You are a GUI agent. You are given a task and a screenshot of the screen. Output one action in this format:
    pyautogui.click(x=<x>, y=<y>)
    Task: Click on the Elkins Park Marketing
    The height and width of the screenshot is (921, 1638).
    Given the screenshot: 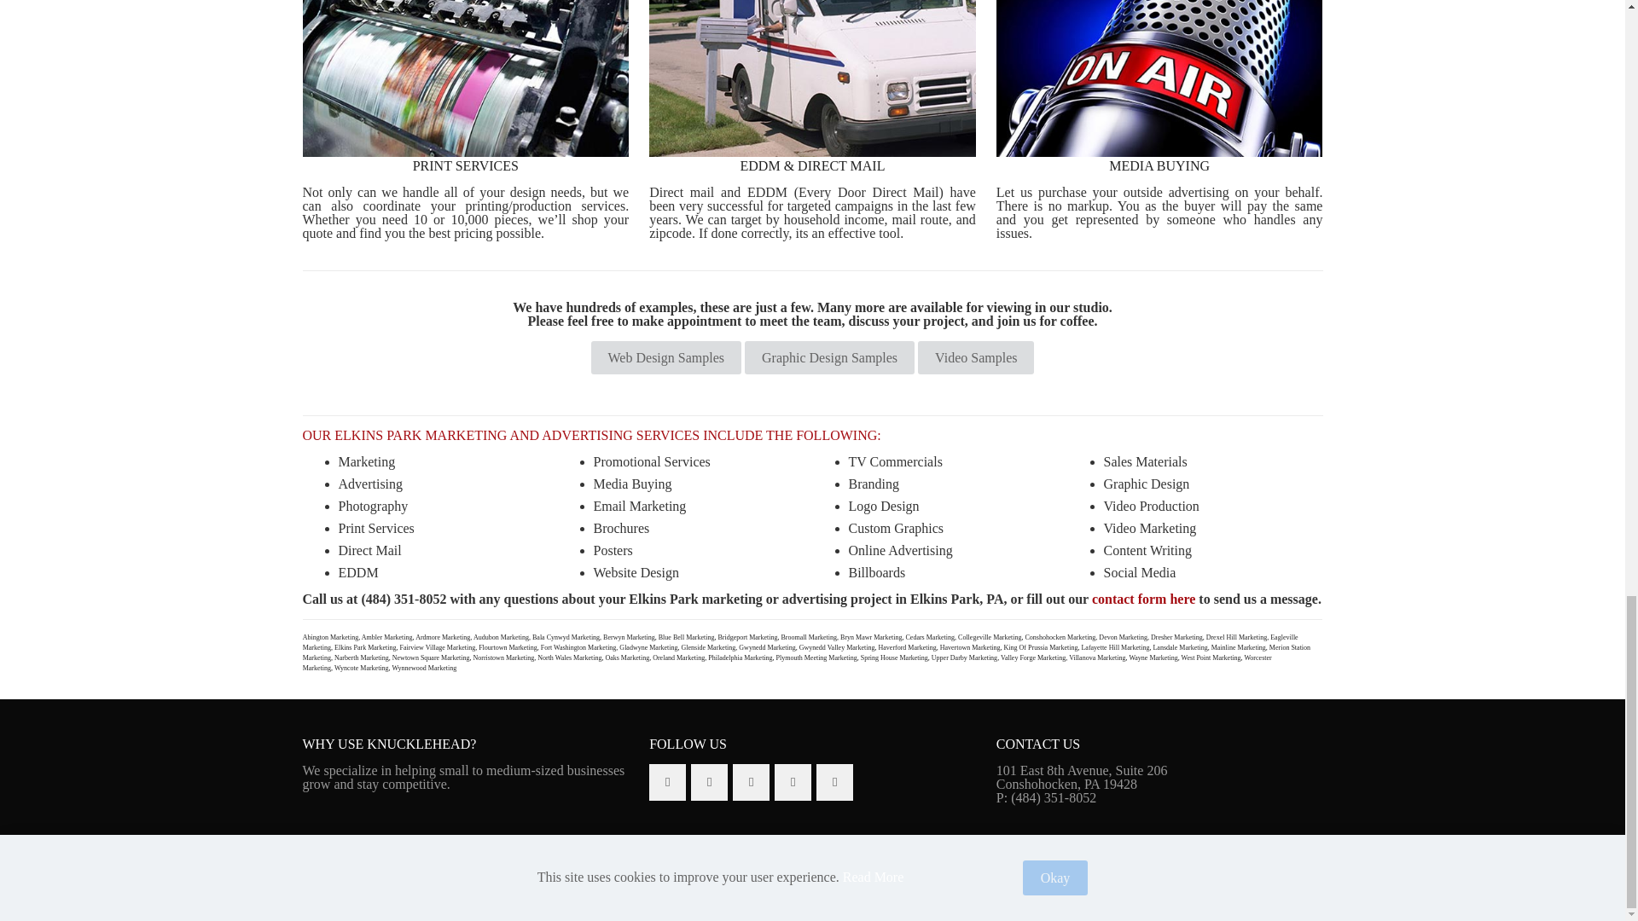 What is the action you would take?
    pyautogui.click(x=365, y=646)
    